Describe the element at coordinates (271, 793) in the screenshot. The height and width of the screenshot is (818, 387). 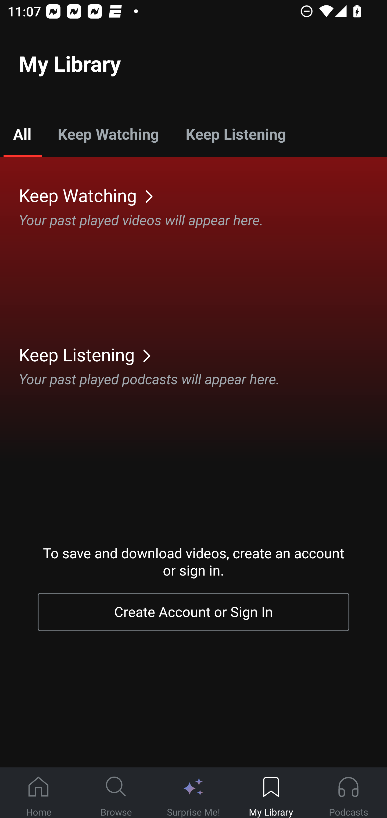
I see `My Library` at that location.